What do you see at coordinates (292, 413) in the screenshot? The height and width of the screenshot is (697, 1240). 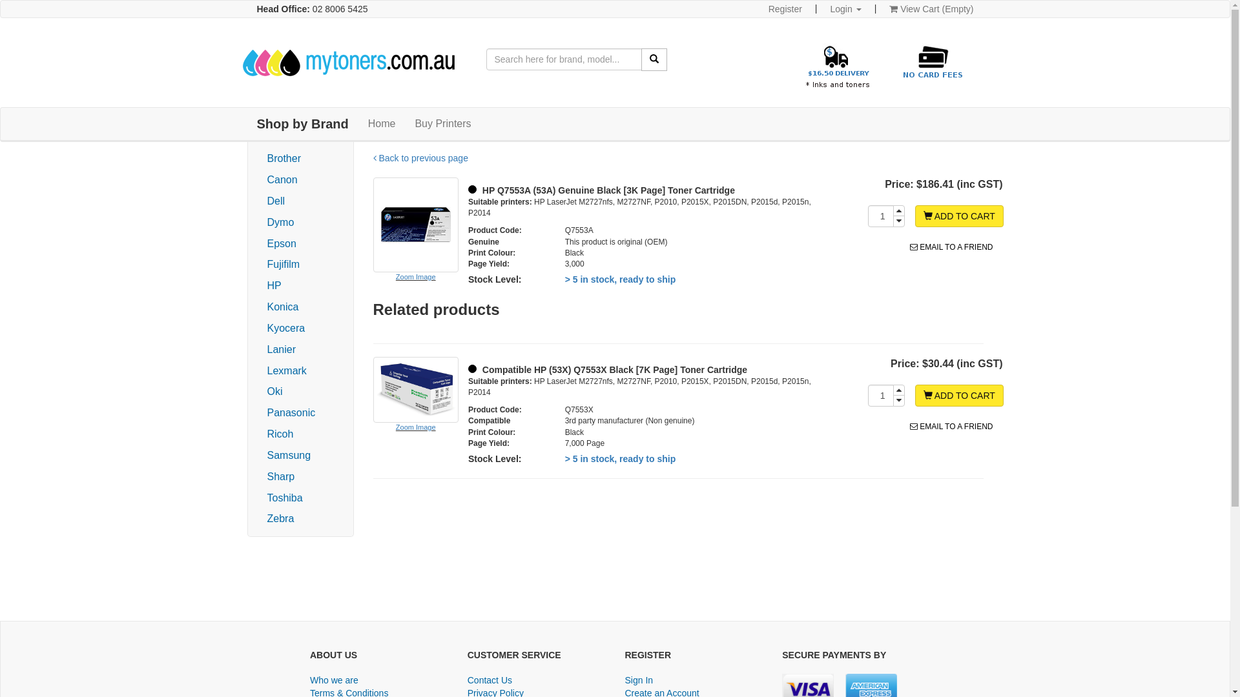 I see `Panasonic` at bounding box center [292, 413].